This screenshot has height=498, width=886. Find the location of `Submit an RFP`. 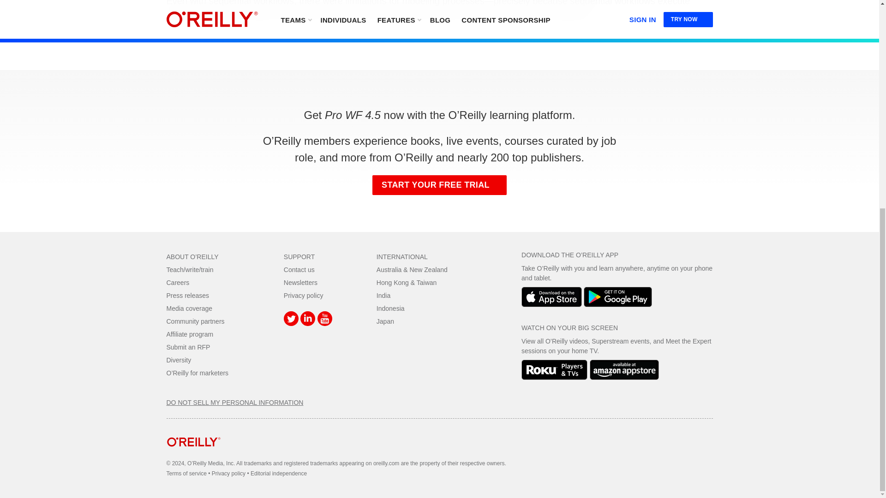

Submit an RFP is located at coordinates (188, 347).